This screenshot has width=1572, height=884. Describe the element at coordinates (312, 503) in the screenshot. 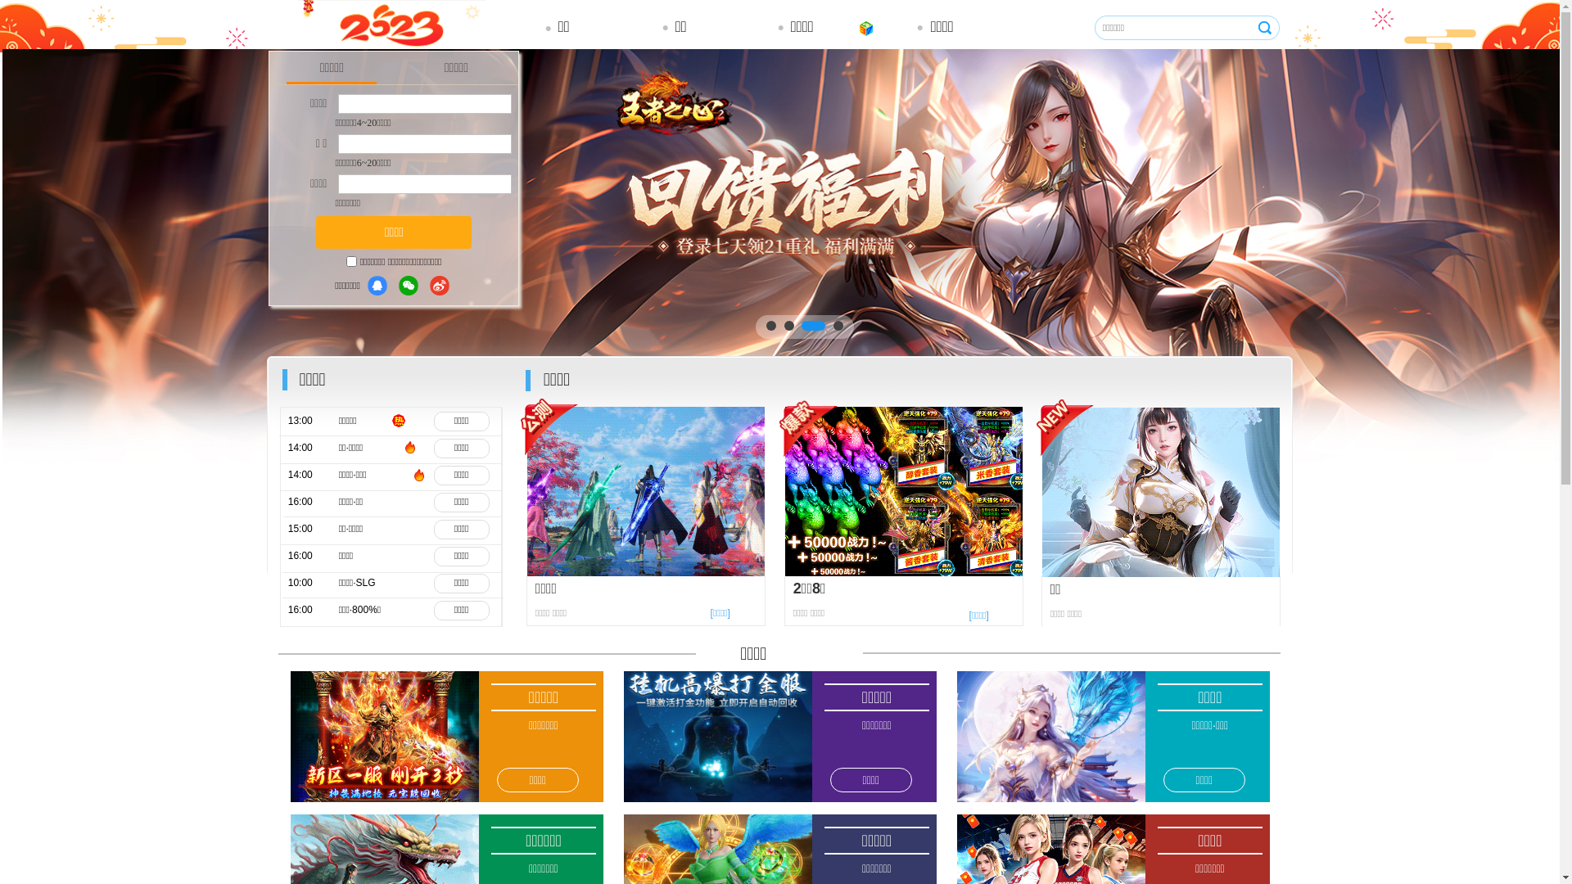

I see `16:00` at that location.